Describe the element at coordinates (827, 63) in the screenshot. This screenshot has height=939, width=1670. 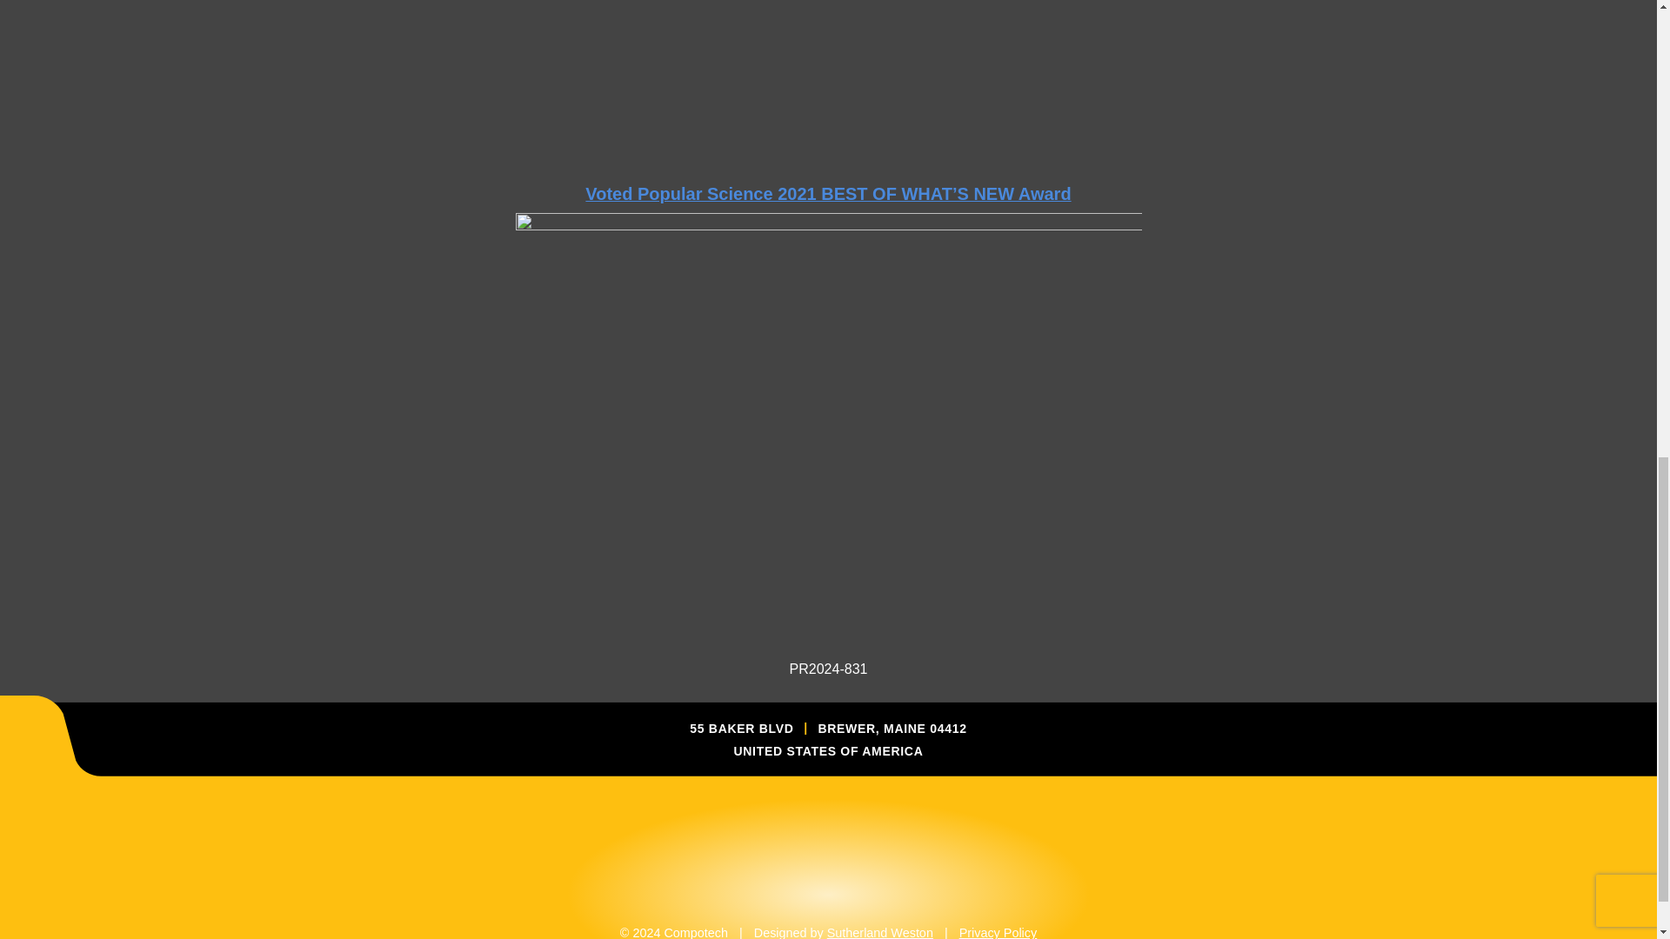
I see `FRAG-CT` at that location.